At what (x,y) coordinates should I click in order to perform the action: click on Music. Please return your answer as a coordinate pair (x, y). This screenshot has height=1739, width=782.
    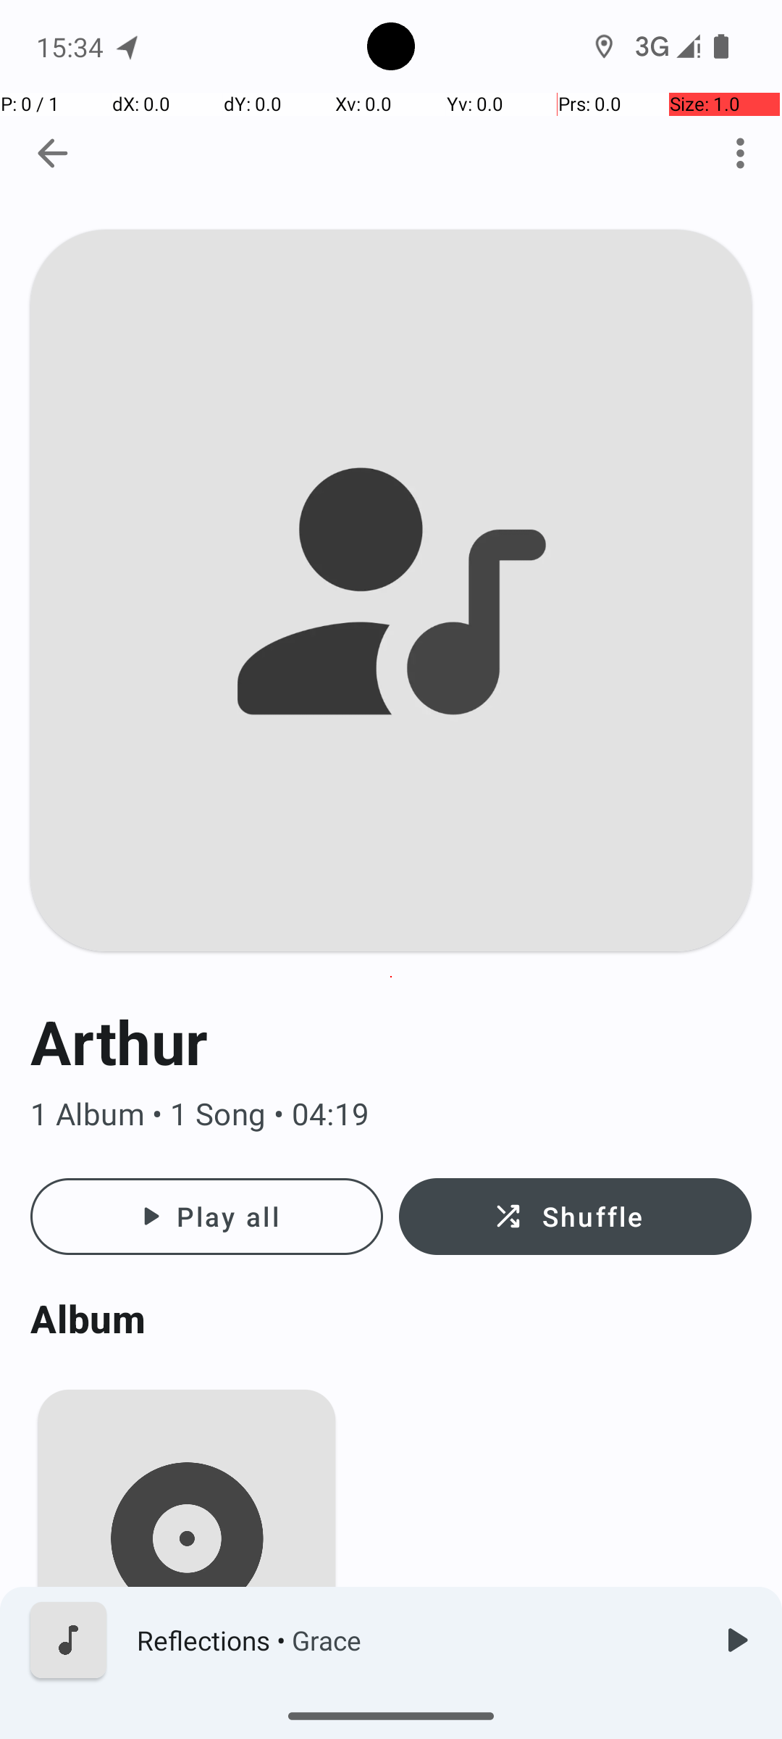
    Looking at the image, I should click on (187, 1713).